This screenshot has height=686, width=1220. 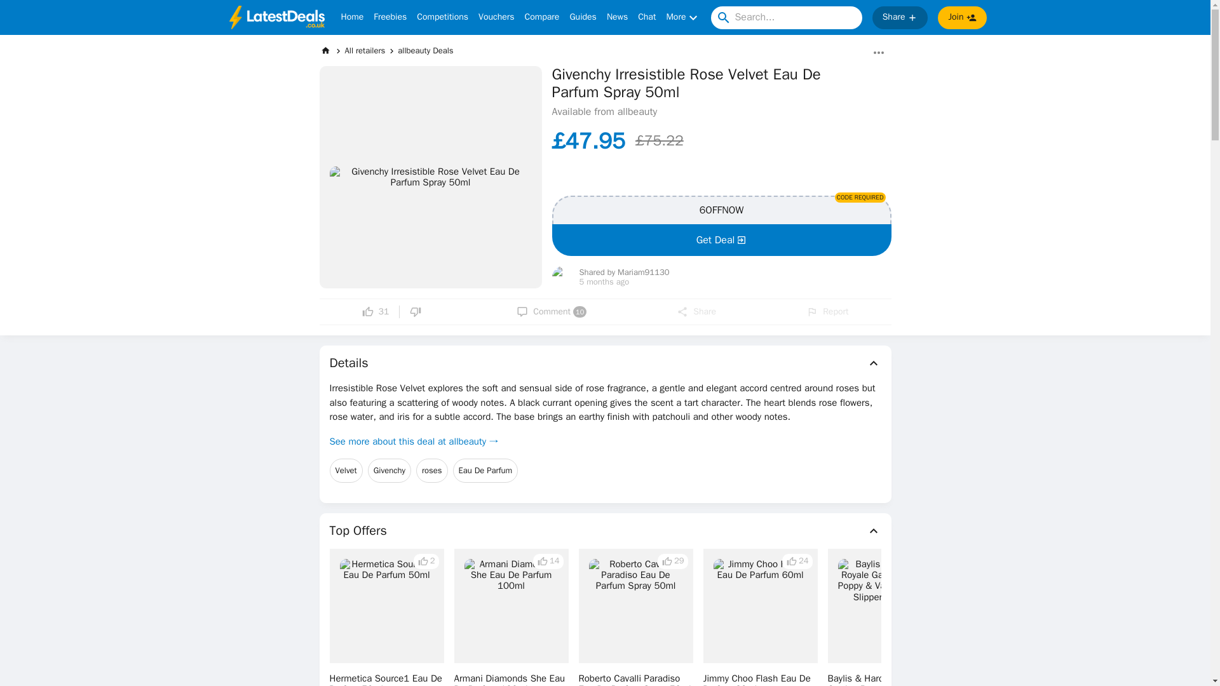 I want to click on Velvet, so click(x=346, y=471).